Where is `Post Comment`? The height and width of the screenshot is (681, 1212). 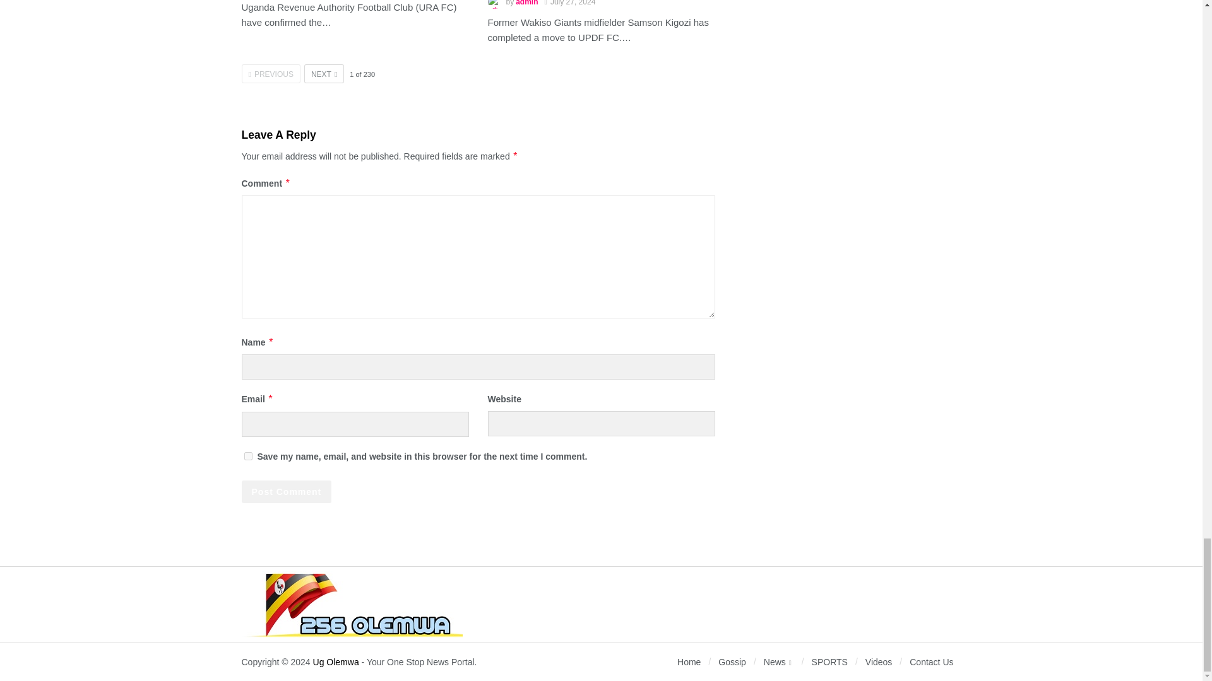
Post Comment is located at coordinates (286, 492).